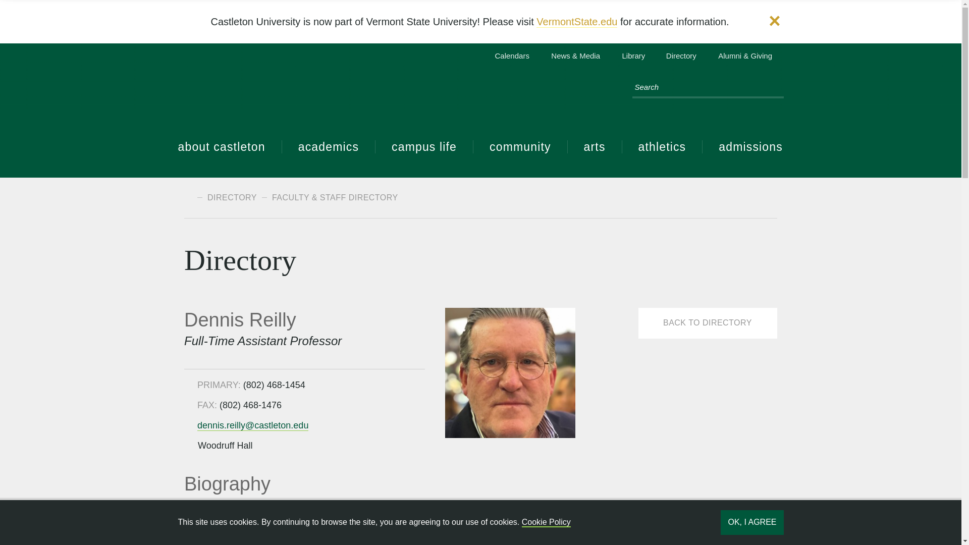 The image size is (969, 545). What do you see at coordinates (677, 57) in the screenshot?
I see `Directory` at bounding box center [677, 57].